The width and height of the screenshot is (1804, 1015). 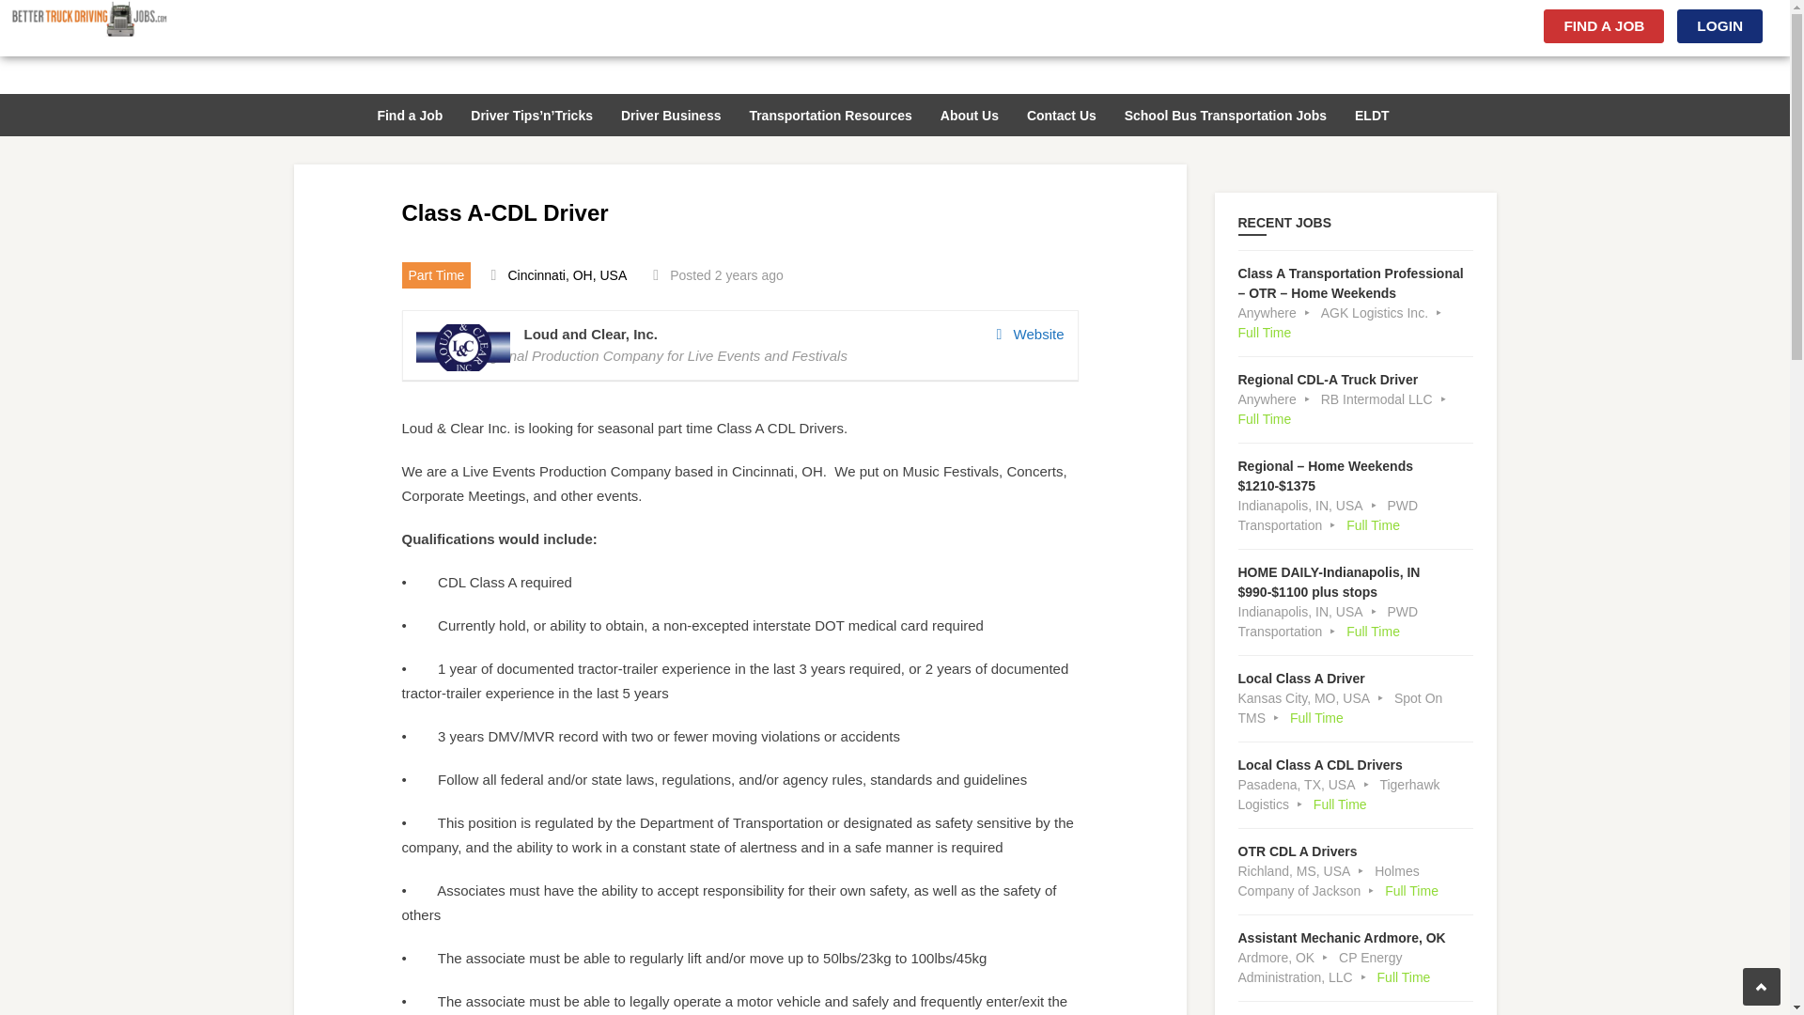 What do you see at coordinates (566, 275) in the screenshot?
I see `Cincinnati, OH, USA` at bounding box center [566, 275].